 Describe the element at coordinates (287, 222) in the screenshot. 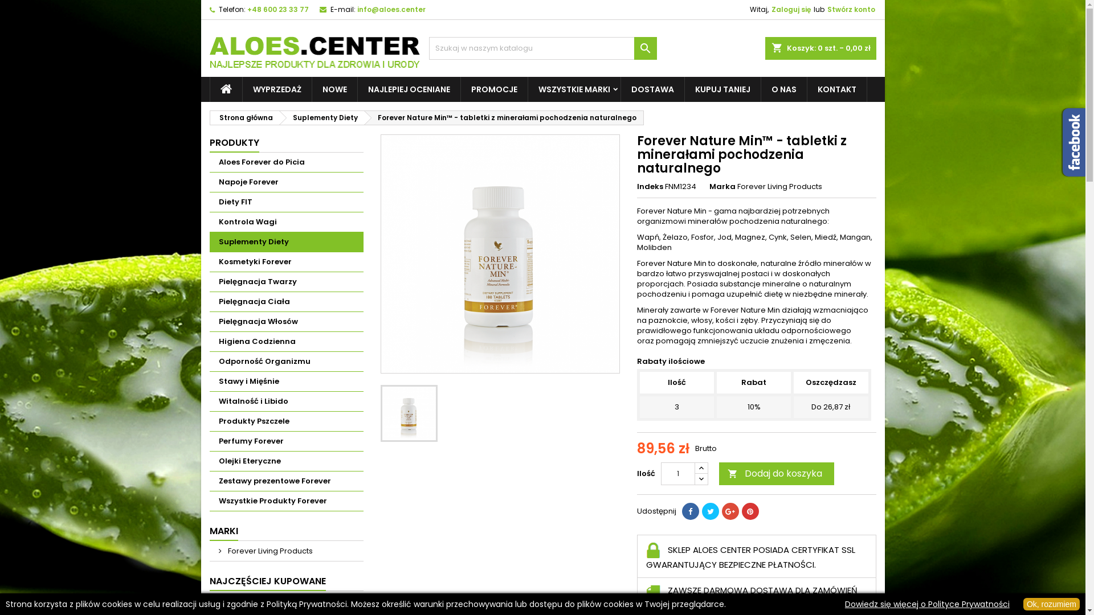

I see `Kontrola Wagi` at that location.